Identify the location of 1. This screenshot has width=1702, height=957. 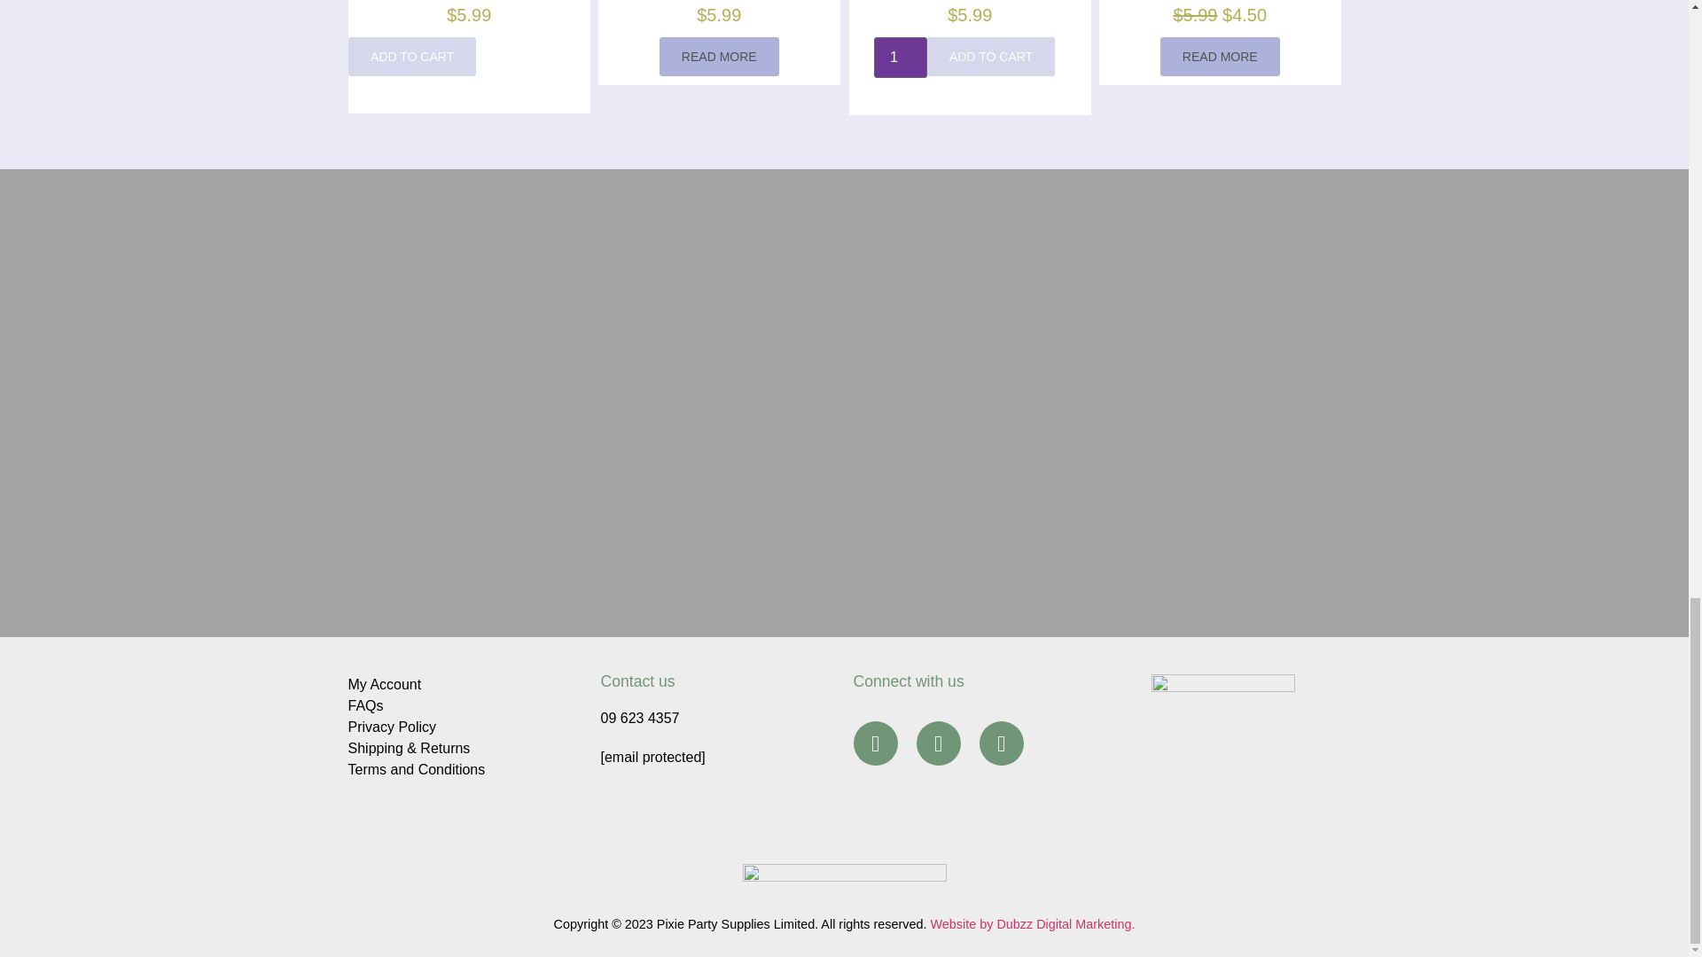
(901, 57).